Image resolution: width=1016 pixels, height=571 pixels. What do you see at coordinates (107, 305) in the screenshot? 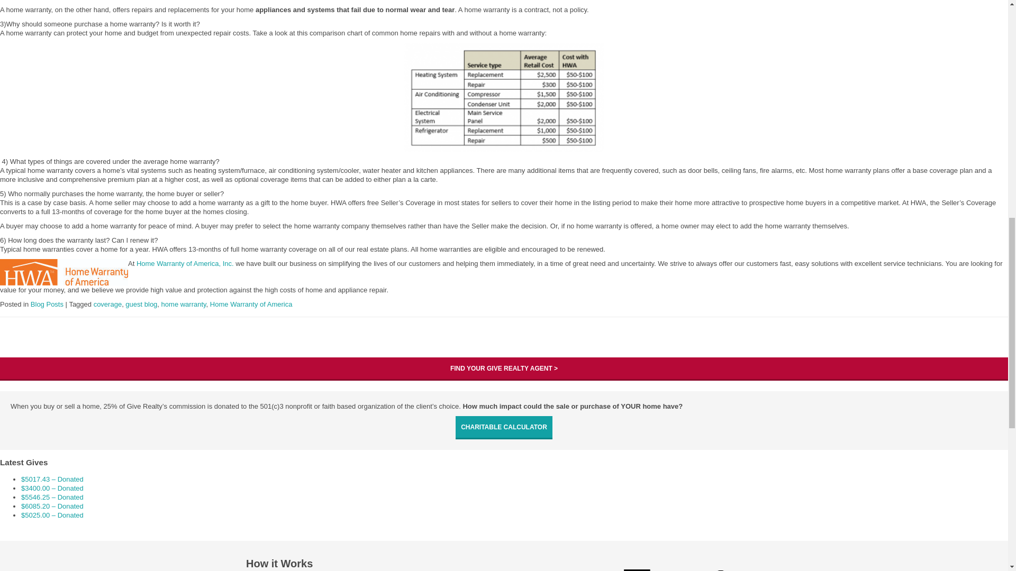
I see `coverage` at bounding box center [107, 305].